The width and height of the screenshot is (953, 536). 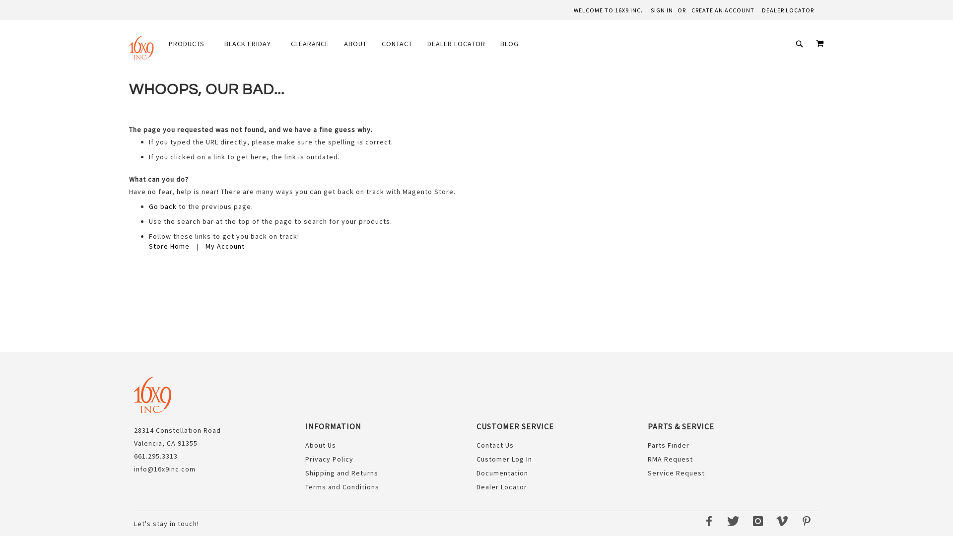 I want to click on Privacy Policy, so click(x=330, y=459).